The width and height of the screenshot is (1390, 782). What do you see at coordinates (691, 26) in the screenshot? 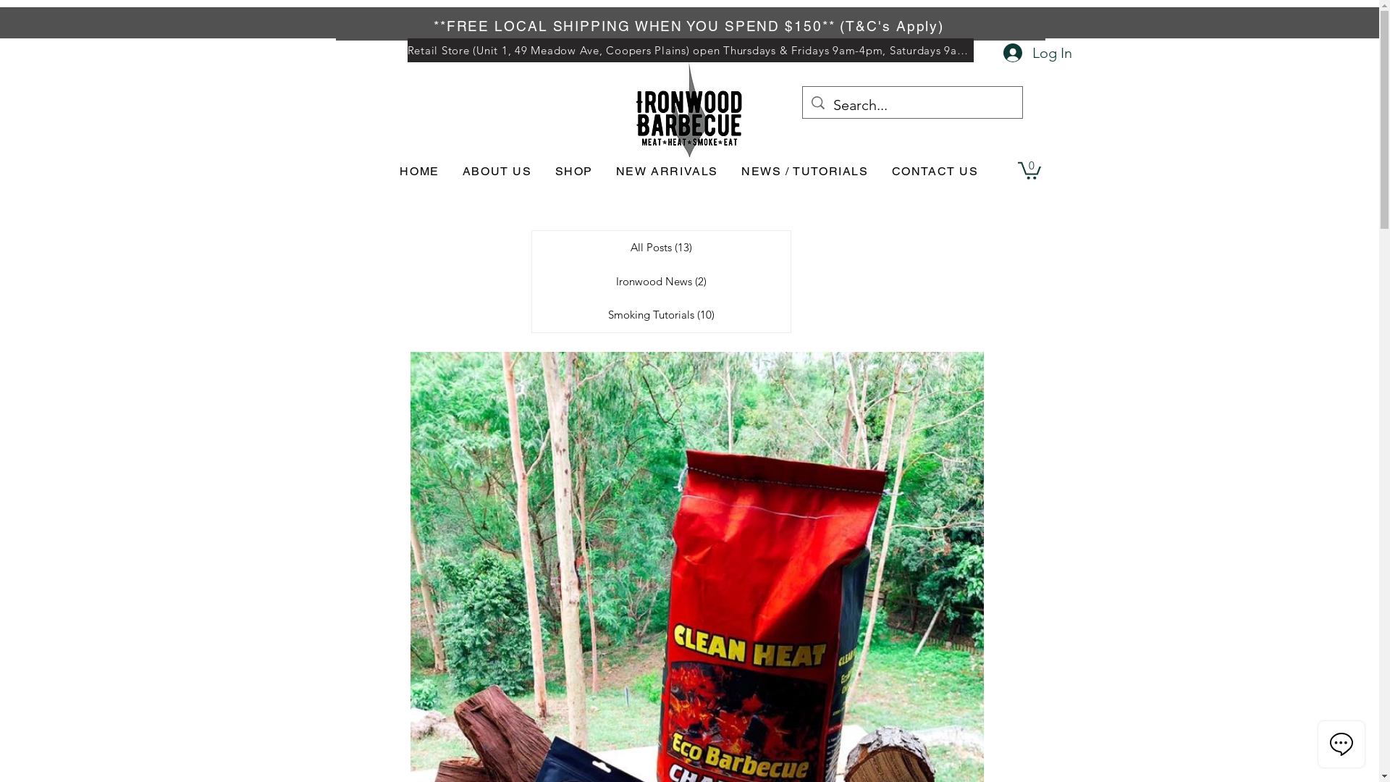
I see `**FREE LOCAL SHIPPING WHEN YOU SPEND $150** (T&C's Apply)` at bounding box center [691, 26].